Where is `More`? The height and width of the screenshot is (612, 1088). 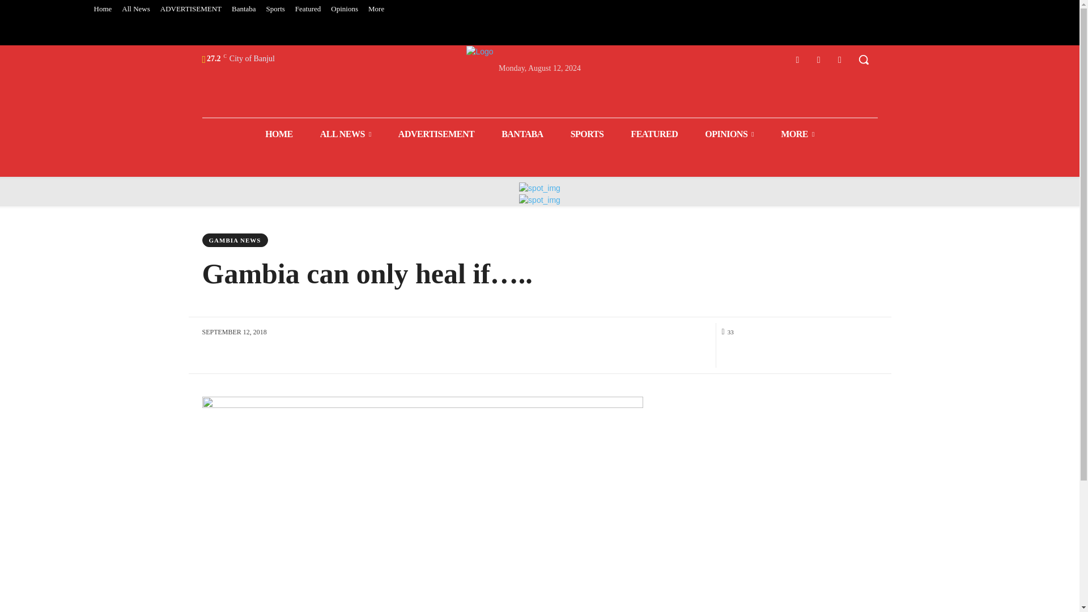
More is located at coordinates (376, 9).